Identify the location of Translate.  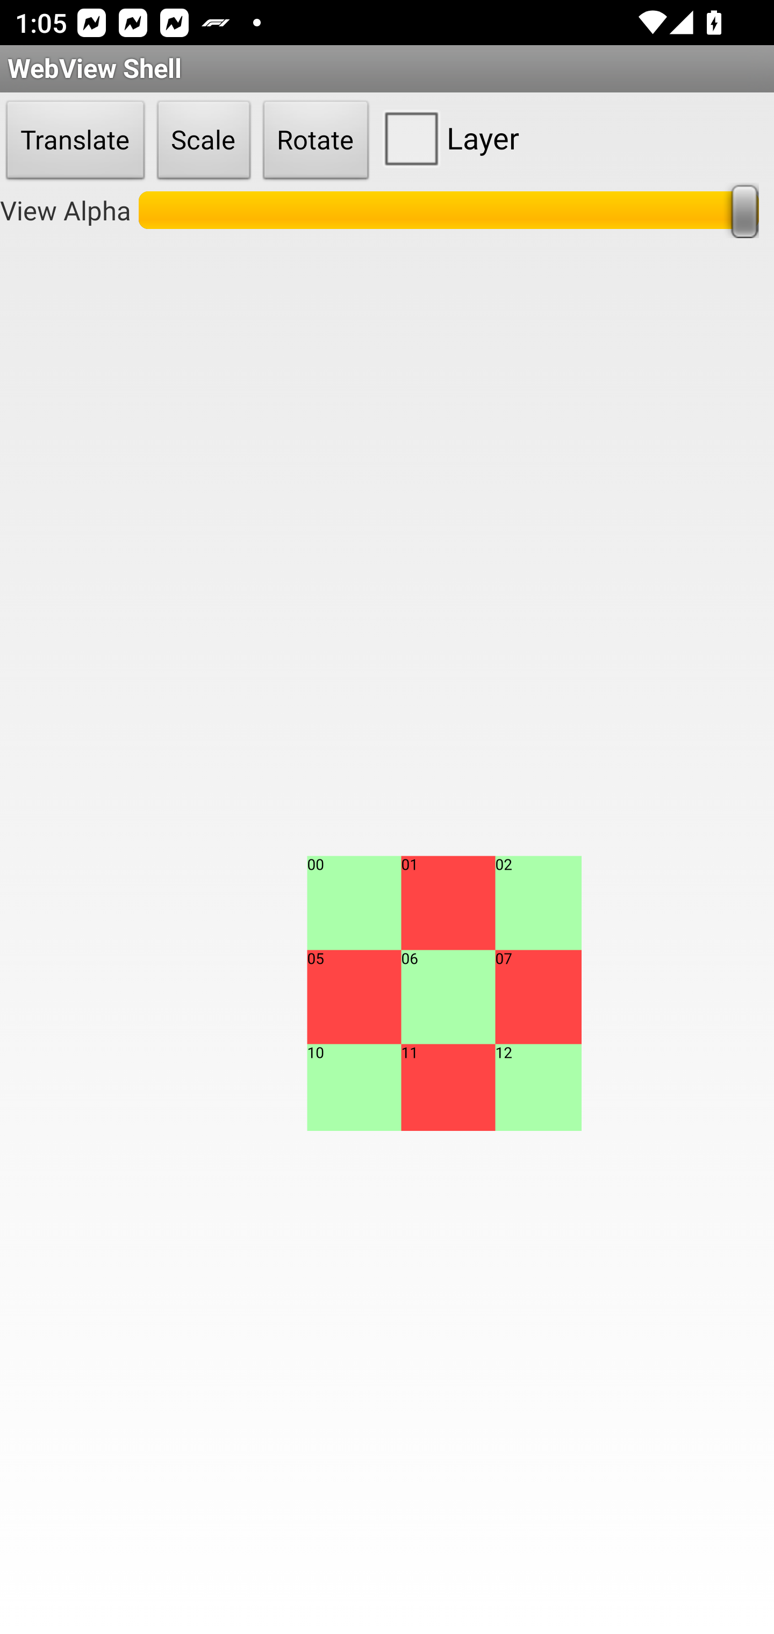
(75, 141).